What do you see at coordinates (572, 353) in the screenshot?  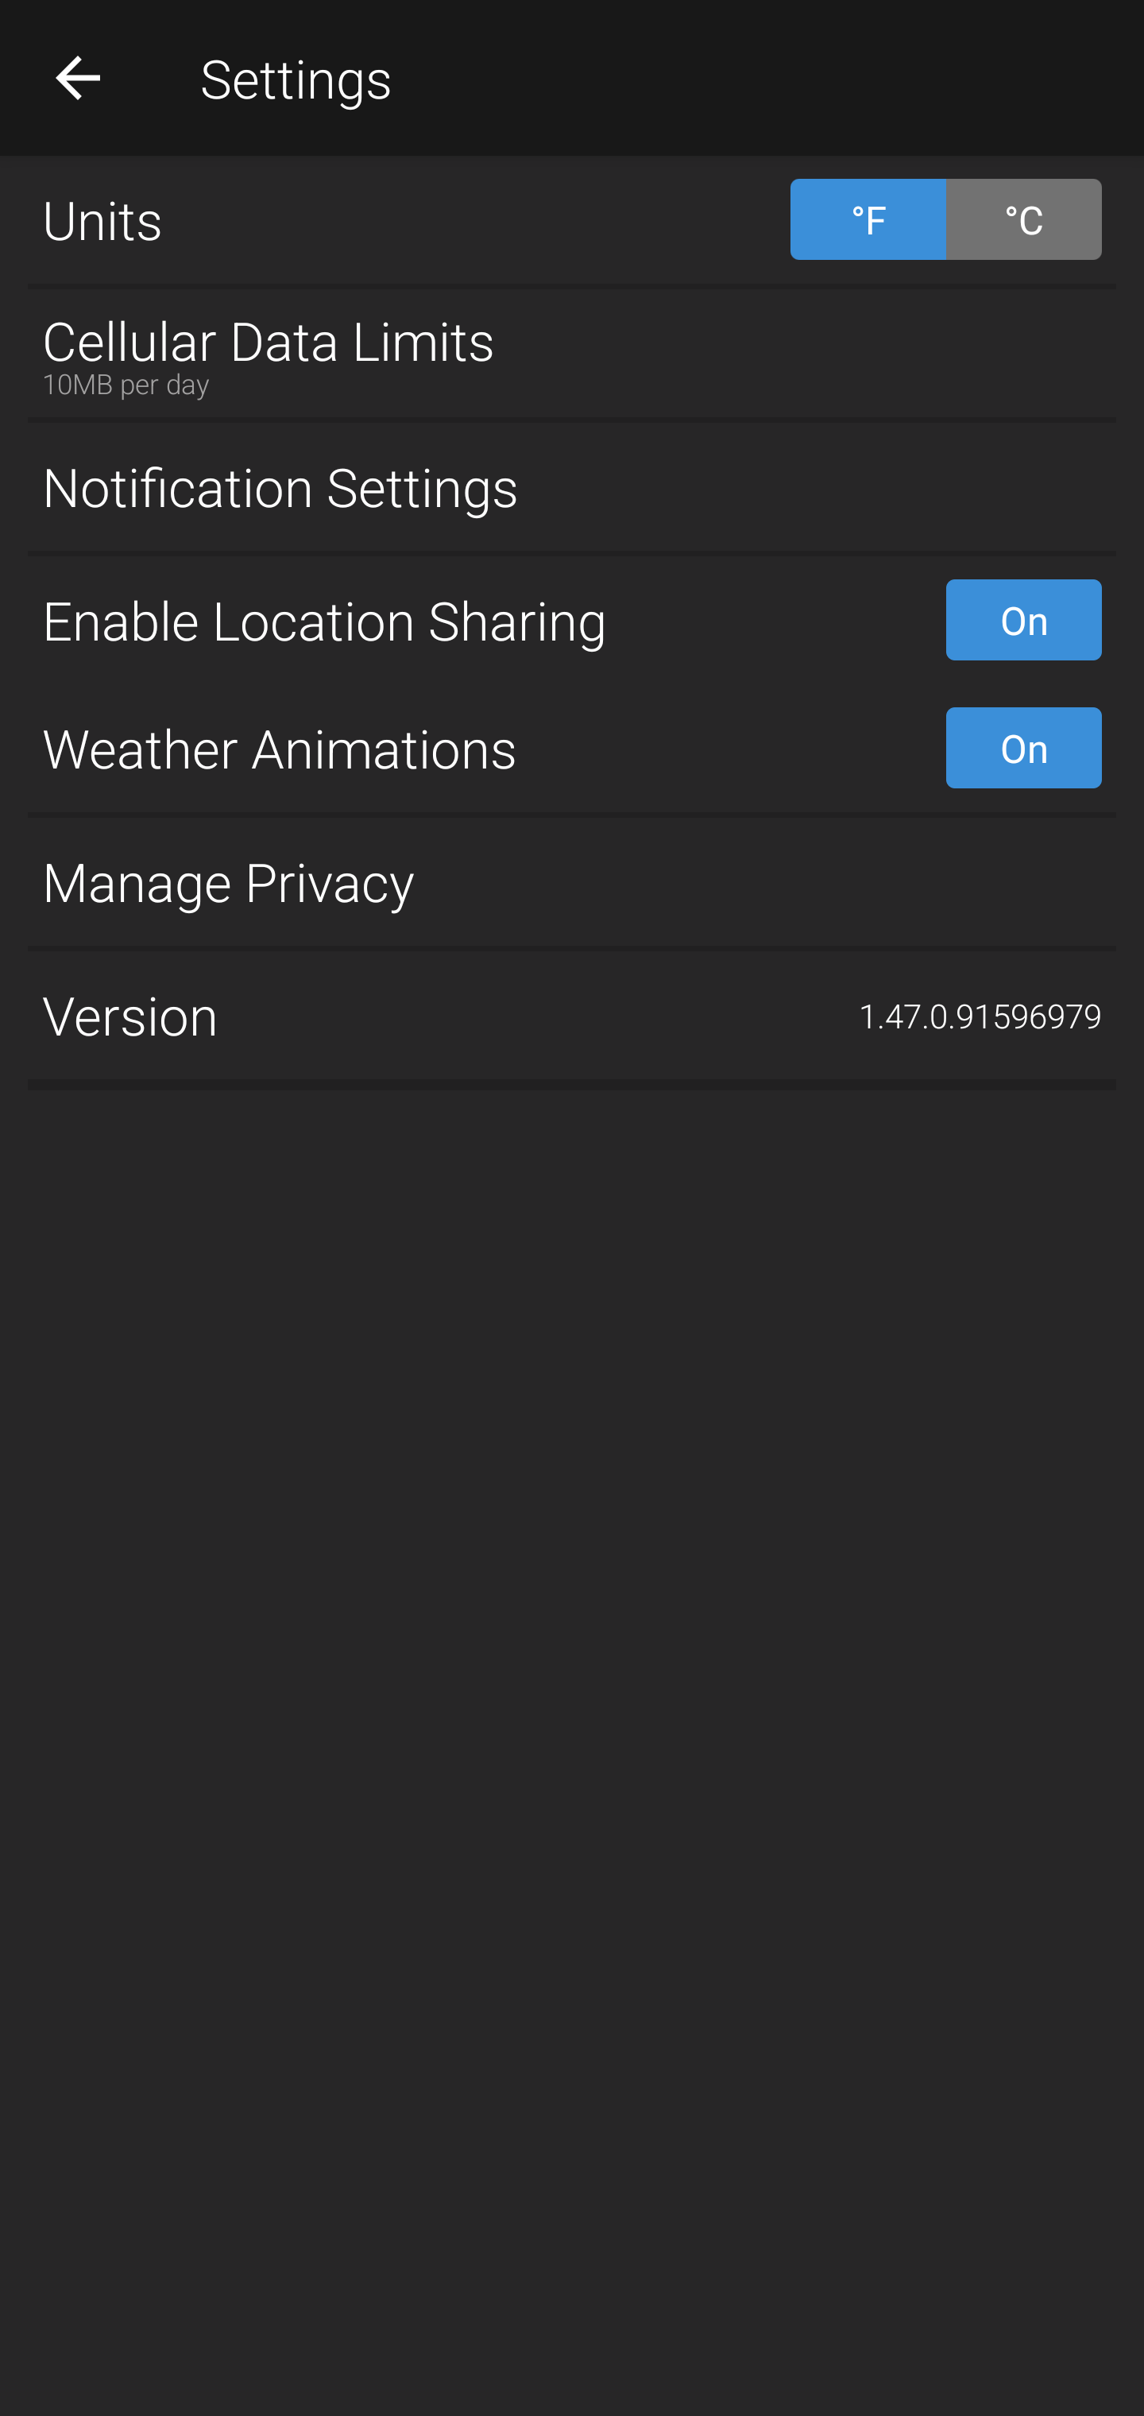 I see `Cellular Data Limits 10MB per day` at bounding box center [572, 353].